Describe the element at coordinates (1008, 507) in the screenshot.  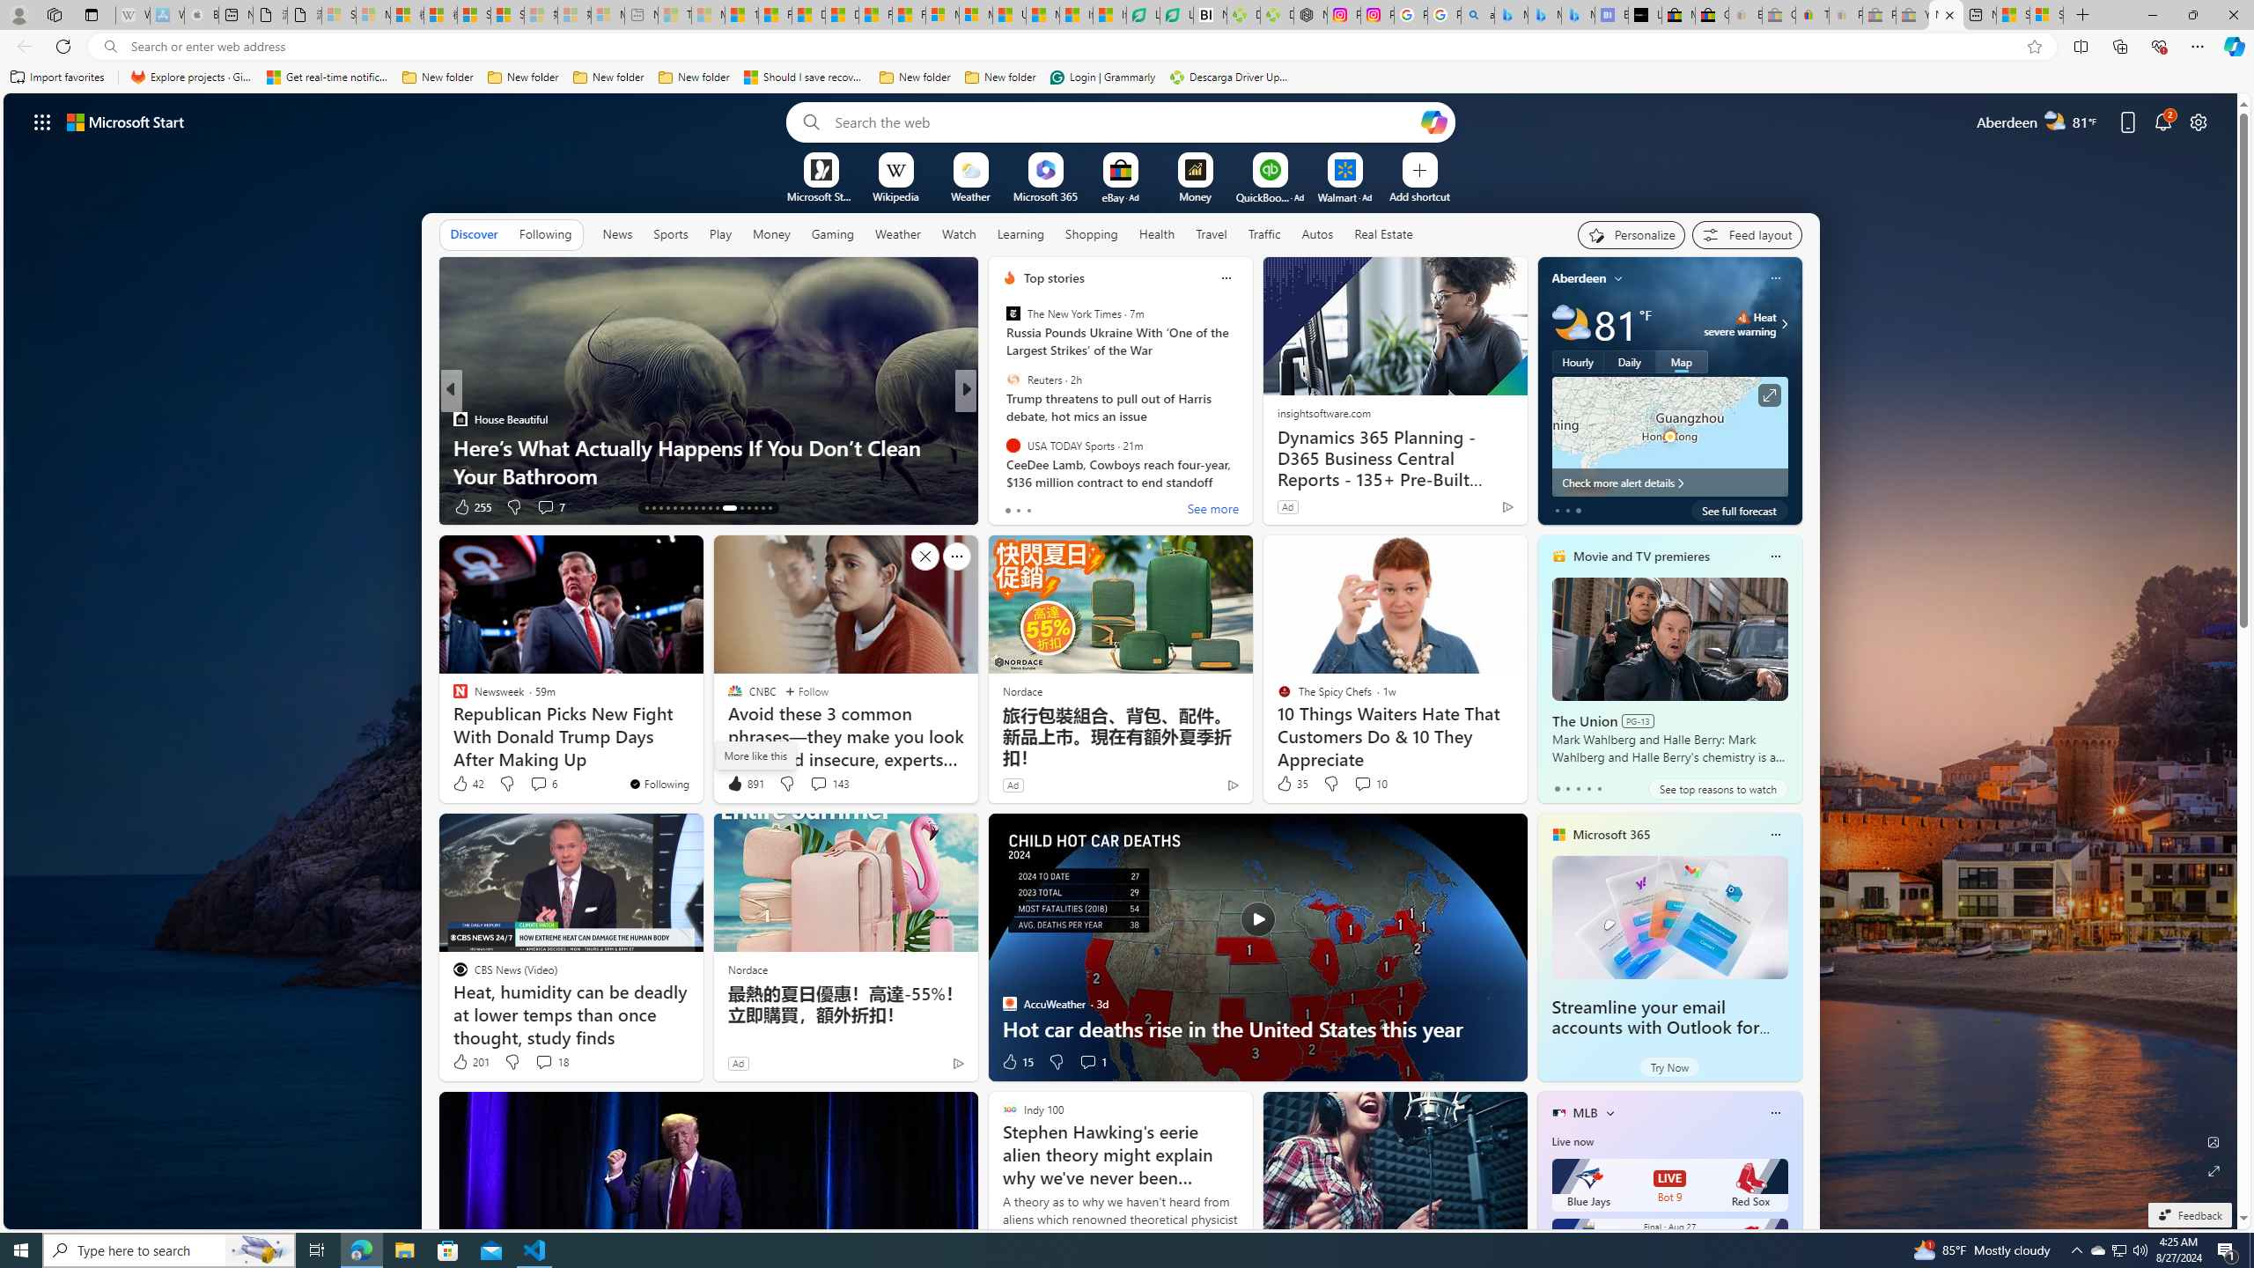
I see `3 Like` at that location.